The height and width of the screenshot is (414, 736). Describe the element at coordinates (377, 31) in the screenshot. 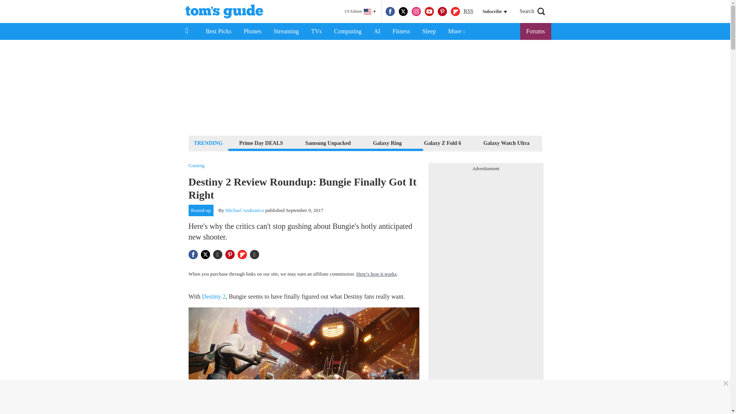

I see `AI` at that location.